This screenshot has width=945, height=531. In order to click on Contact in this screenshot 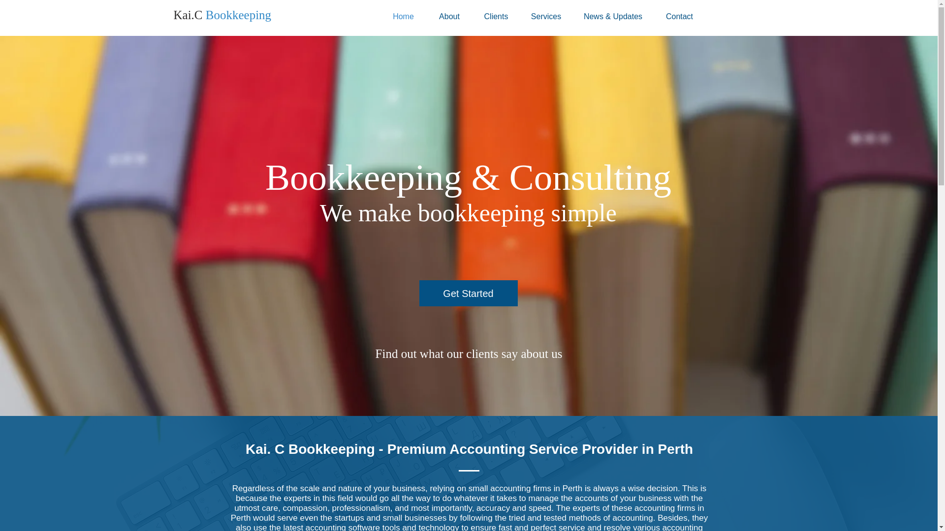, I will do `click(679, 17)`.